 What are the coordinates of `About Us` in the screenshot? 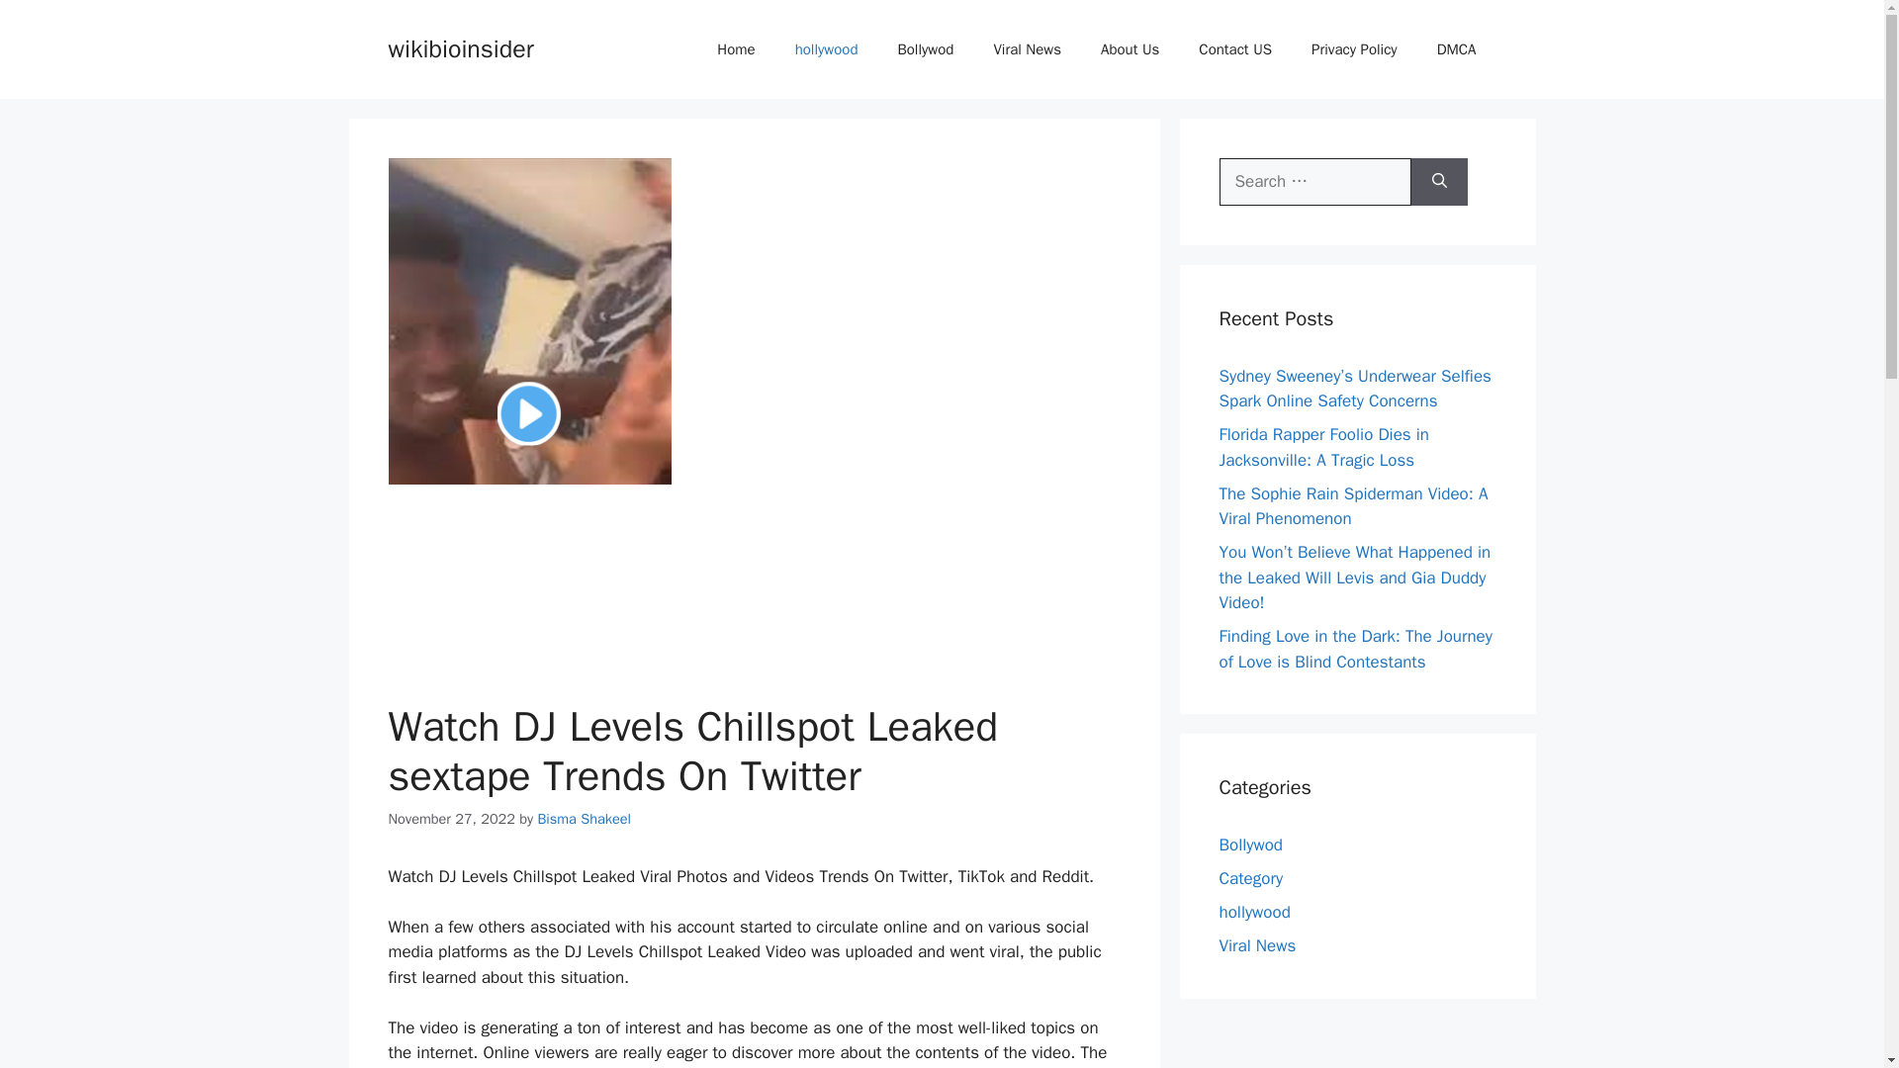 It's located at (1130, 49).